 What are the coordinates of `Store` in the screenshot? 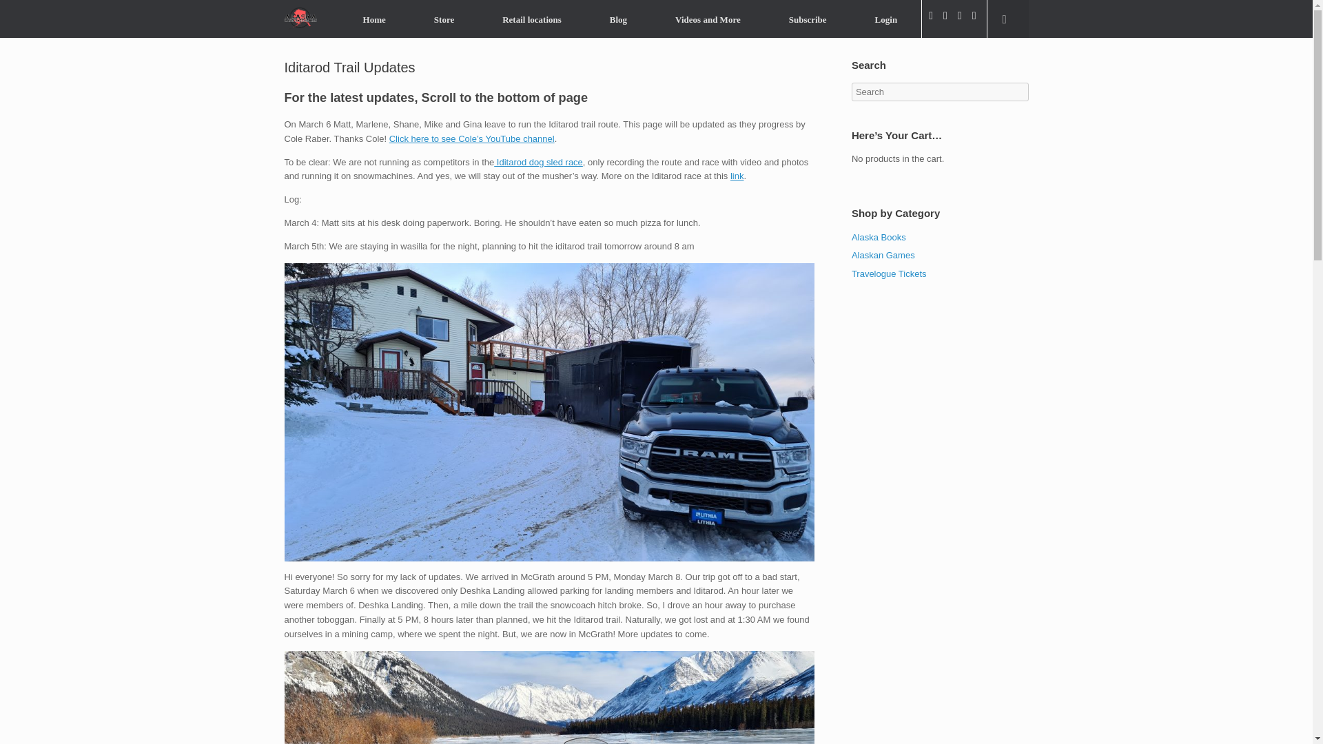 It's located at (444, 19).